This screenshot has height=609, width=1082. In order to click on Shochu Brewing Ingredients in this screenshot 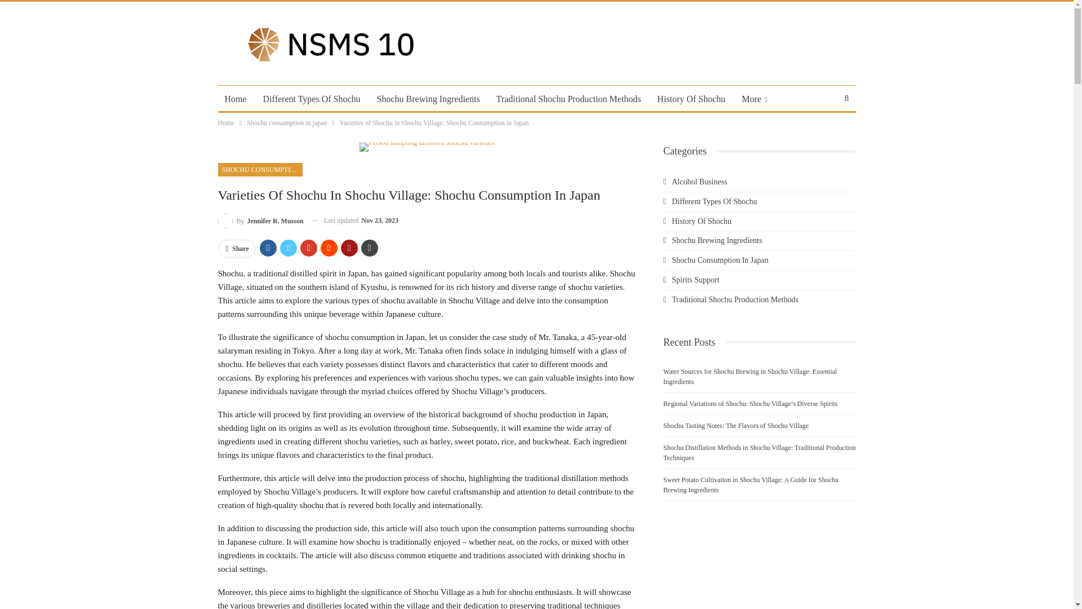, I will do `click(428, 99)`.